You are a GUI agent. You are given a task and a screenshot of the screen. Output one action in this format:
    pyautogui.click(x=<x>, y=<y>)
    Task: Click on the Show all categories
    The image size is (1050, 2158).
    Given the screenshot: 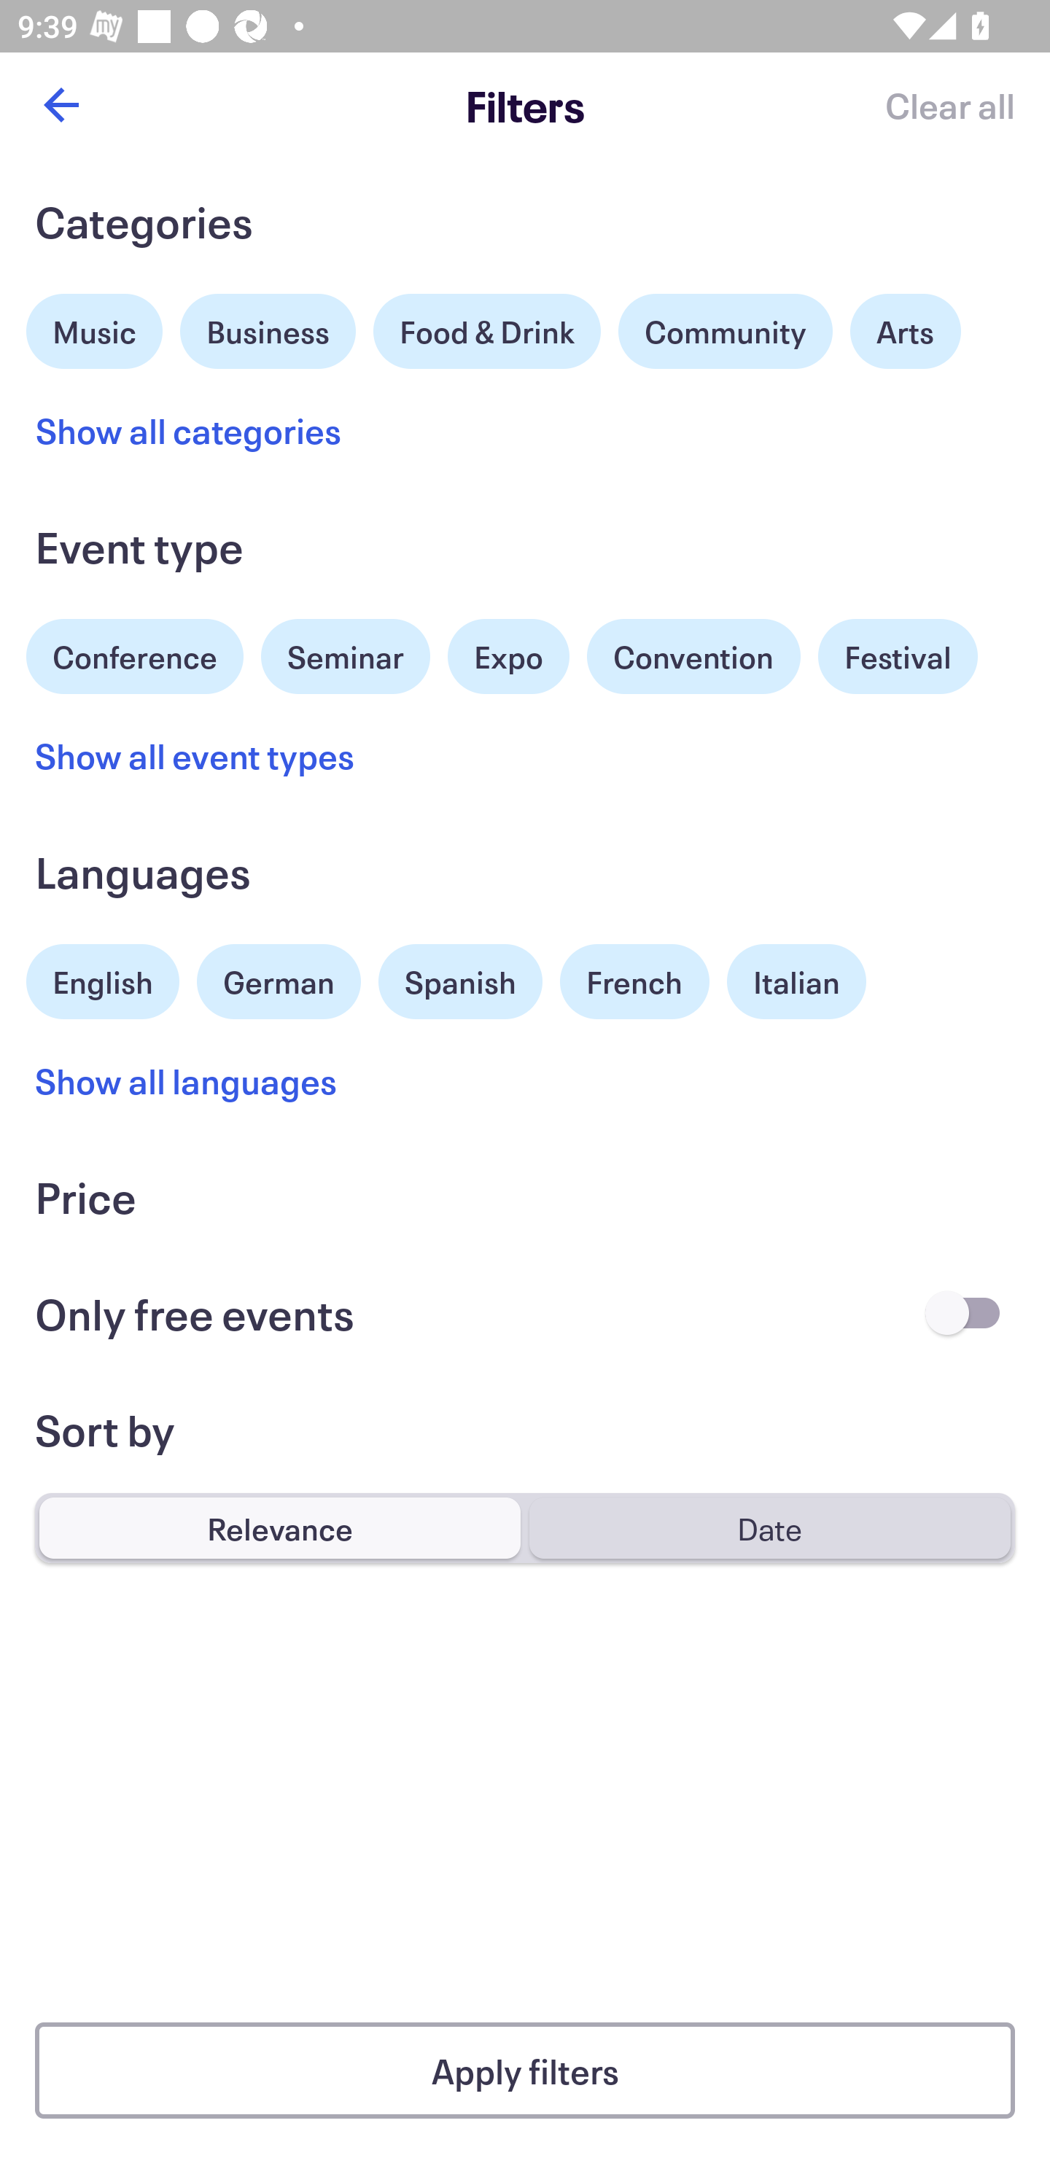 What is the action you would take?
    pyautogui.click(x=188, y=430)
    